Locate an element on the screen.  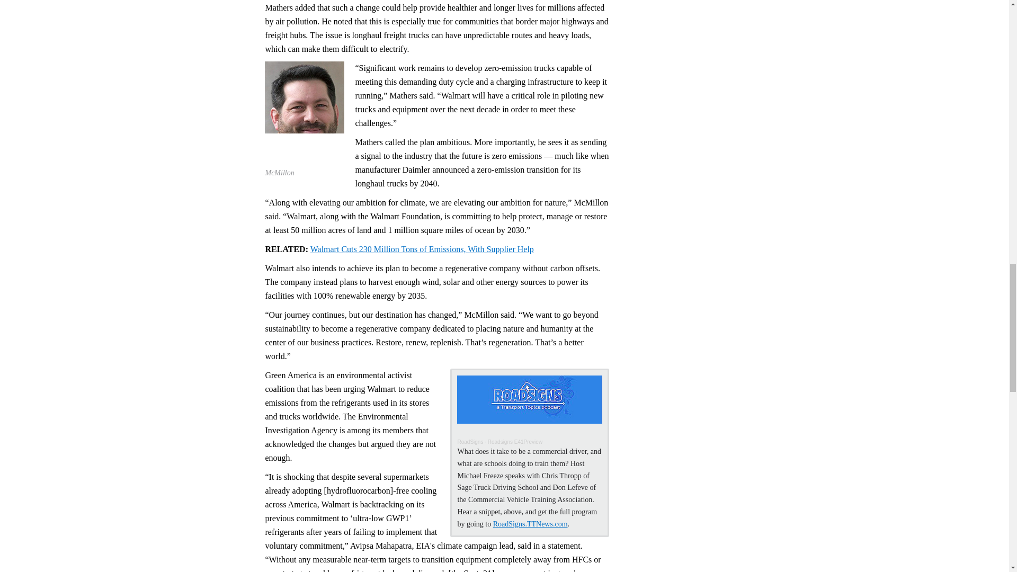
Roadsigns E41Preview is located at coordinates (515, 442).